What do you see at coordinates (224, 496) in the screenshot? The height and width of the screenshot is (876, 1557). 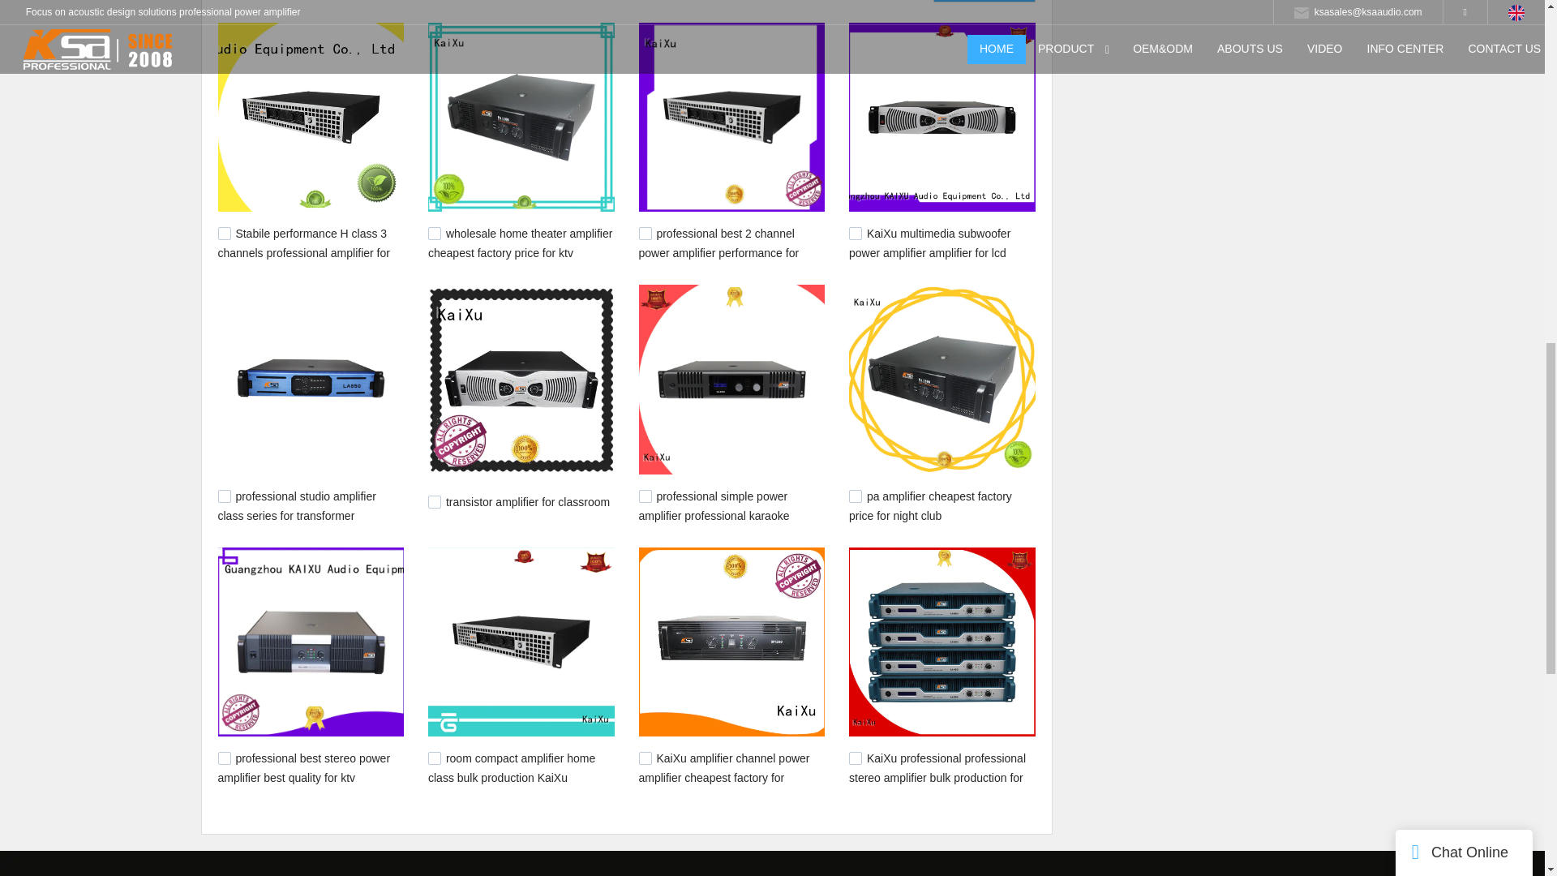 I see `795` at bounding box center [224, 496].